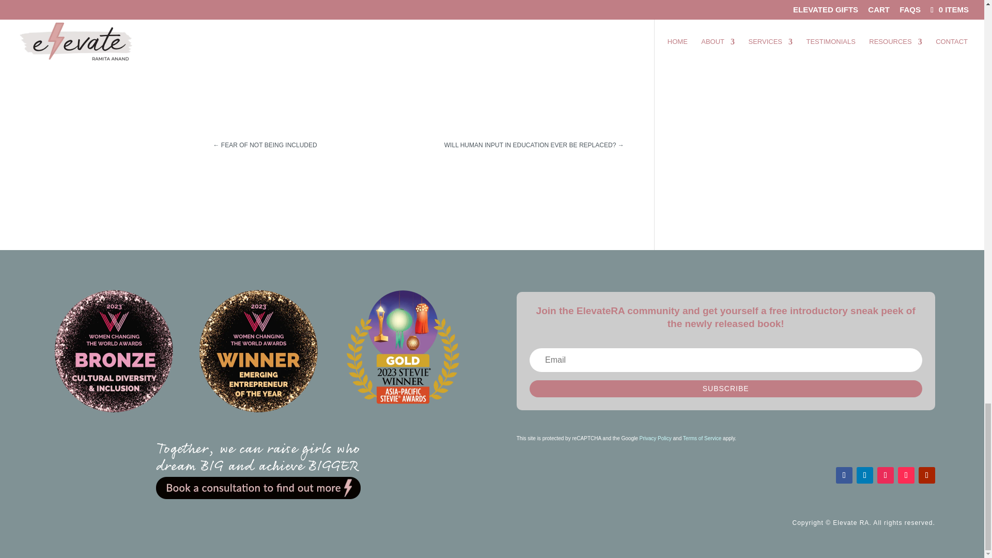 Image resolution: width=992 pixels, height=558 pixels. What do you see at coordinates (865, 475) in the screenshot?
I see `Follow on LinkedIn` at bounding box center [865, 475].